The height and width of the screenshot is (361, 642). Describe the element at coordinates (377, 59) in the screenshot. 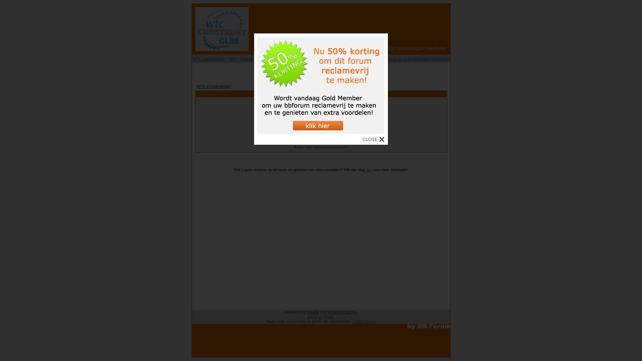

I see `Profiel` at that location.